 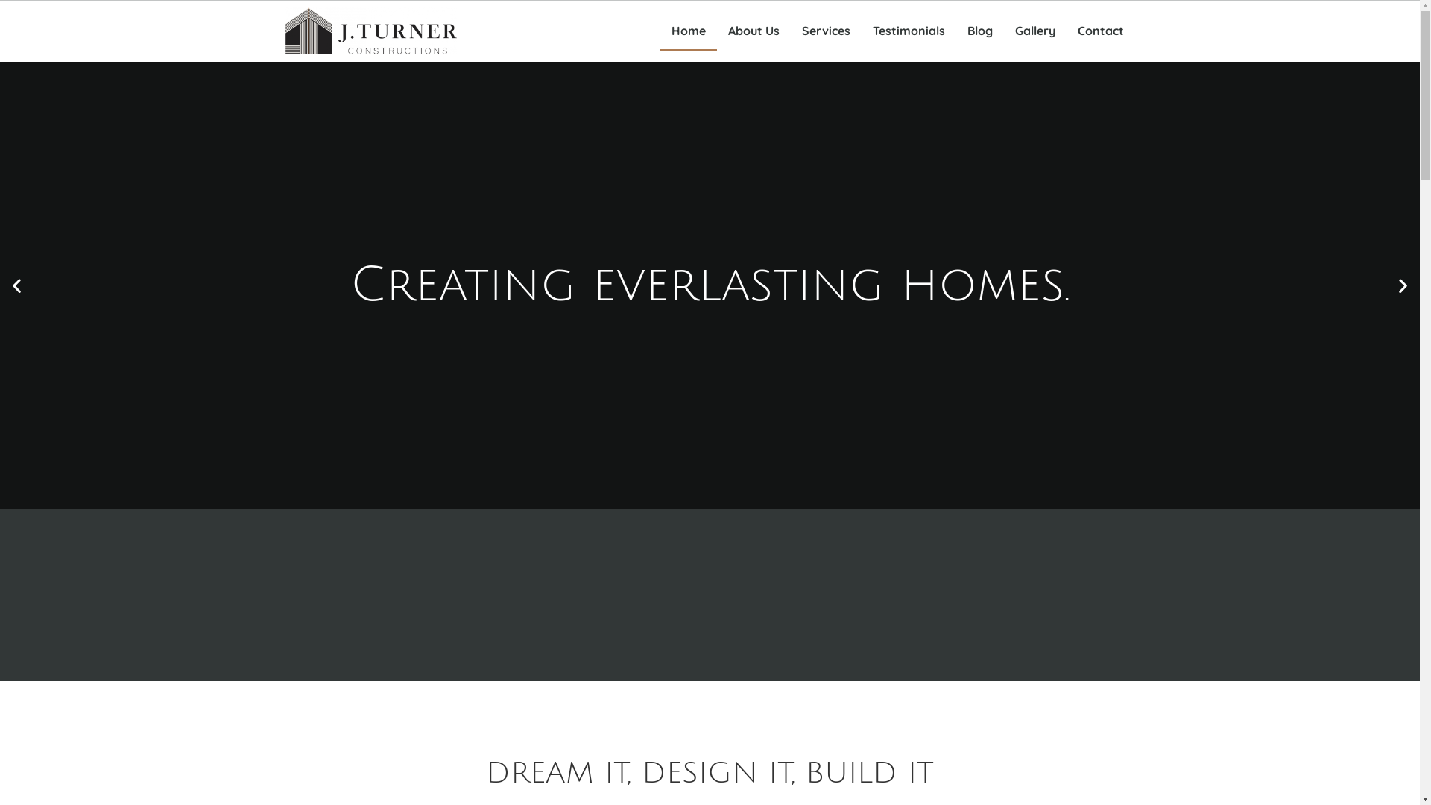 What do you see at coordinates (689, 31) in the screenshot?
I see `Home` at bounding box center [689, 31].